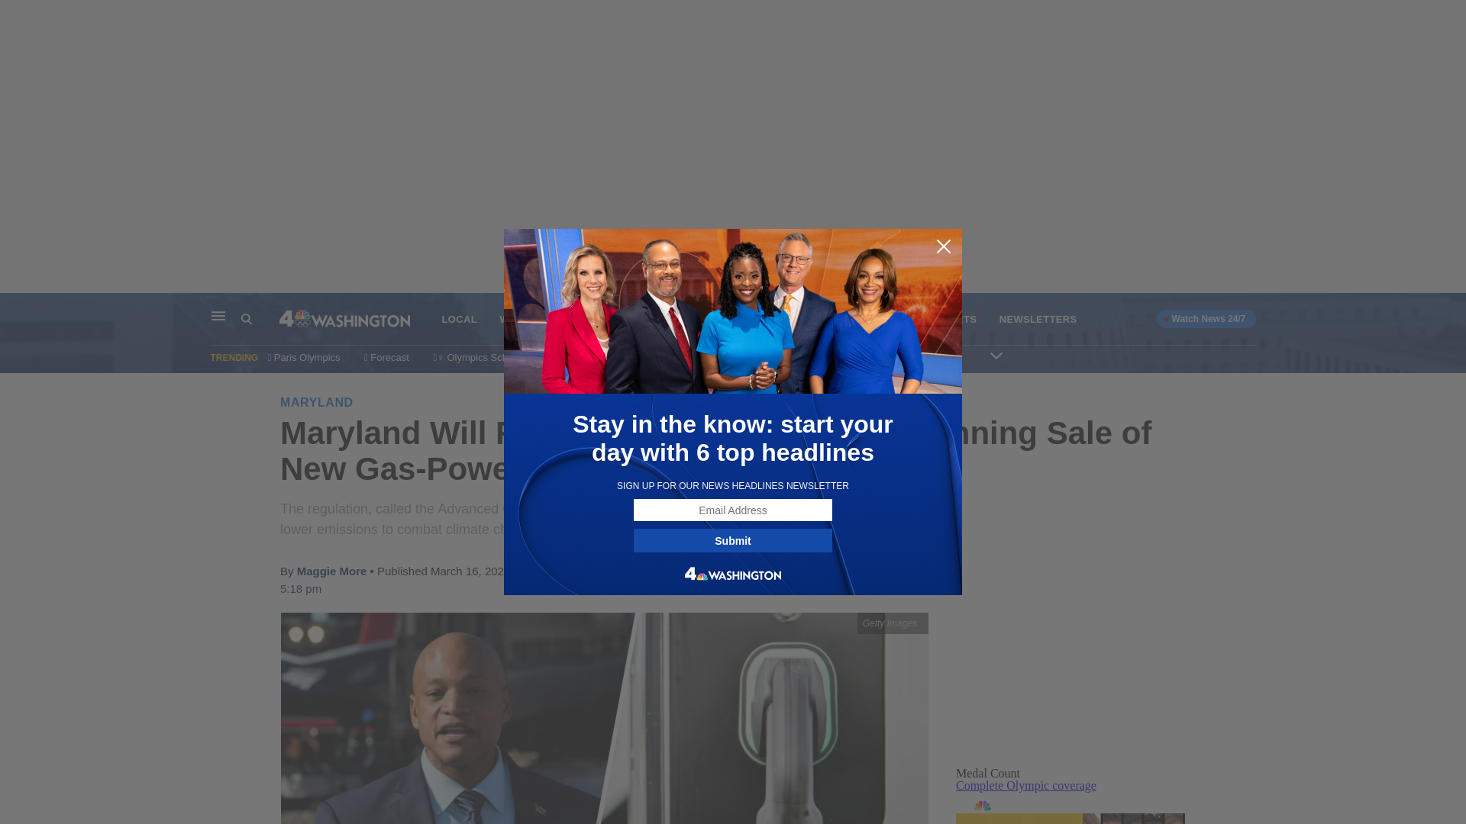 This screenshot has width=1466, height=824. Describe the element at coordinates (247, 319) in the screenshot. I see `Search` at that location.